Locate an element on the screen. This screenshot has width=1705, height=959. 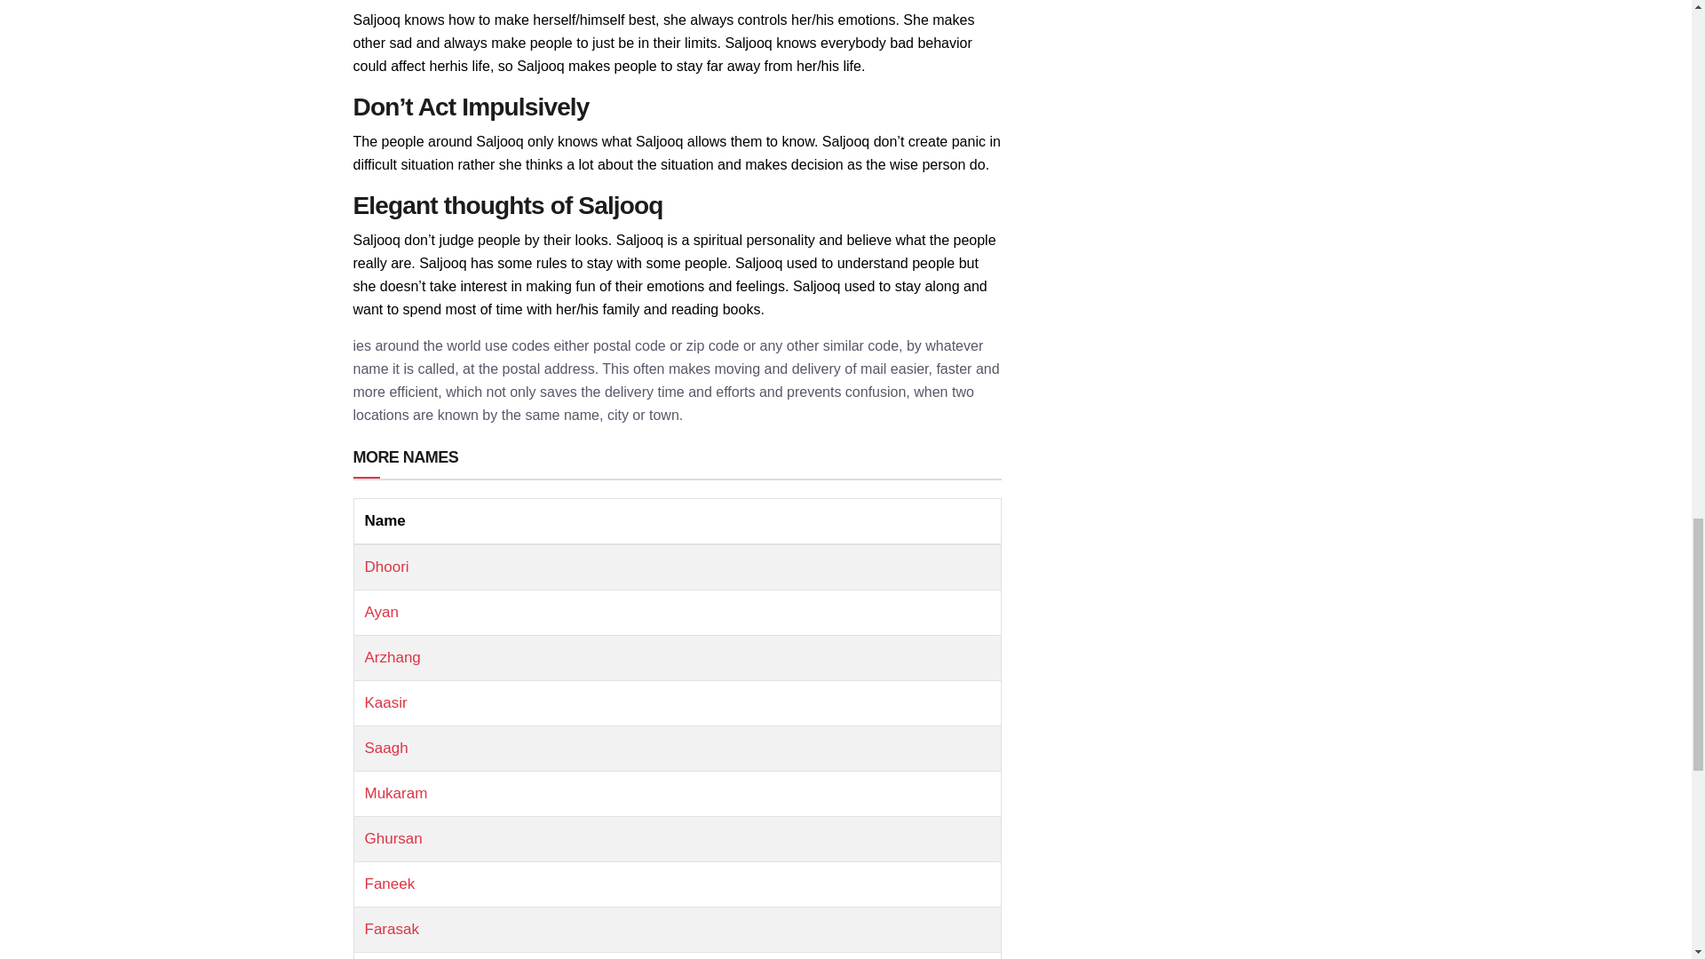
Kaasir is located at coordinates (385, 702).